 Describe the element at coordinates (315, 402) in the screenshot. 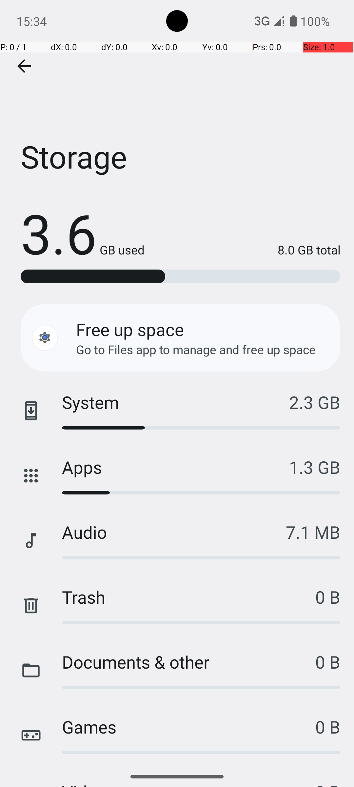

I see `2.3 GB` at that location.